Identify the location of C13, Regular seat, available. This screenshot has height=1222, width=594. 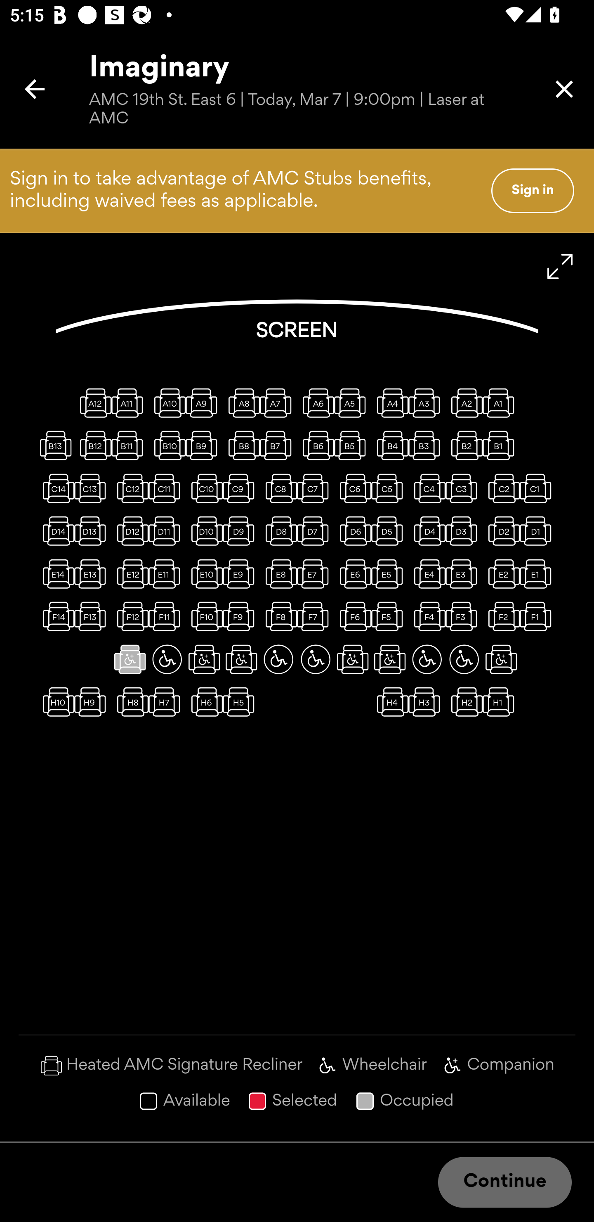
(93, 488).